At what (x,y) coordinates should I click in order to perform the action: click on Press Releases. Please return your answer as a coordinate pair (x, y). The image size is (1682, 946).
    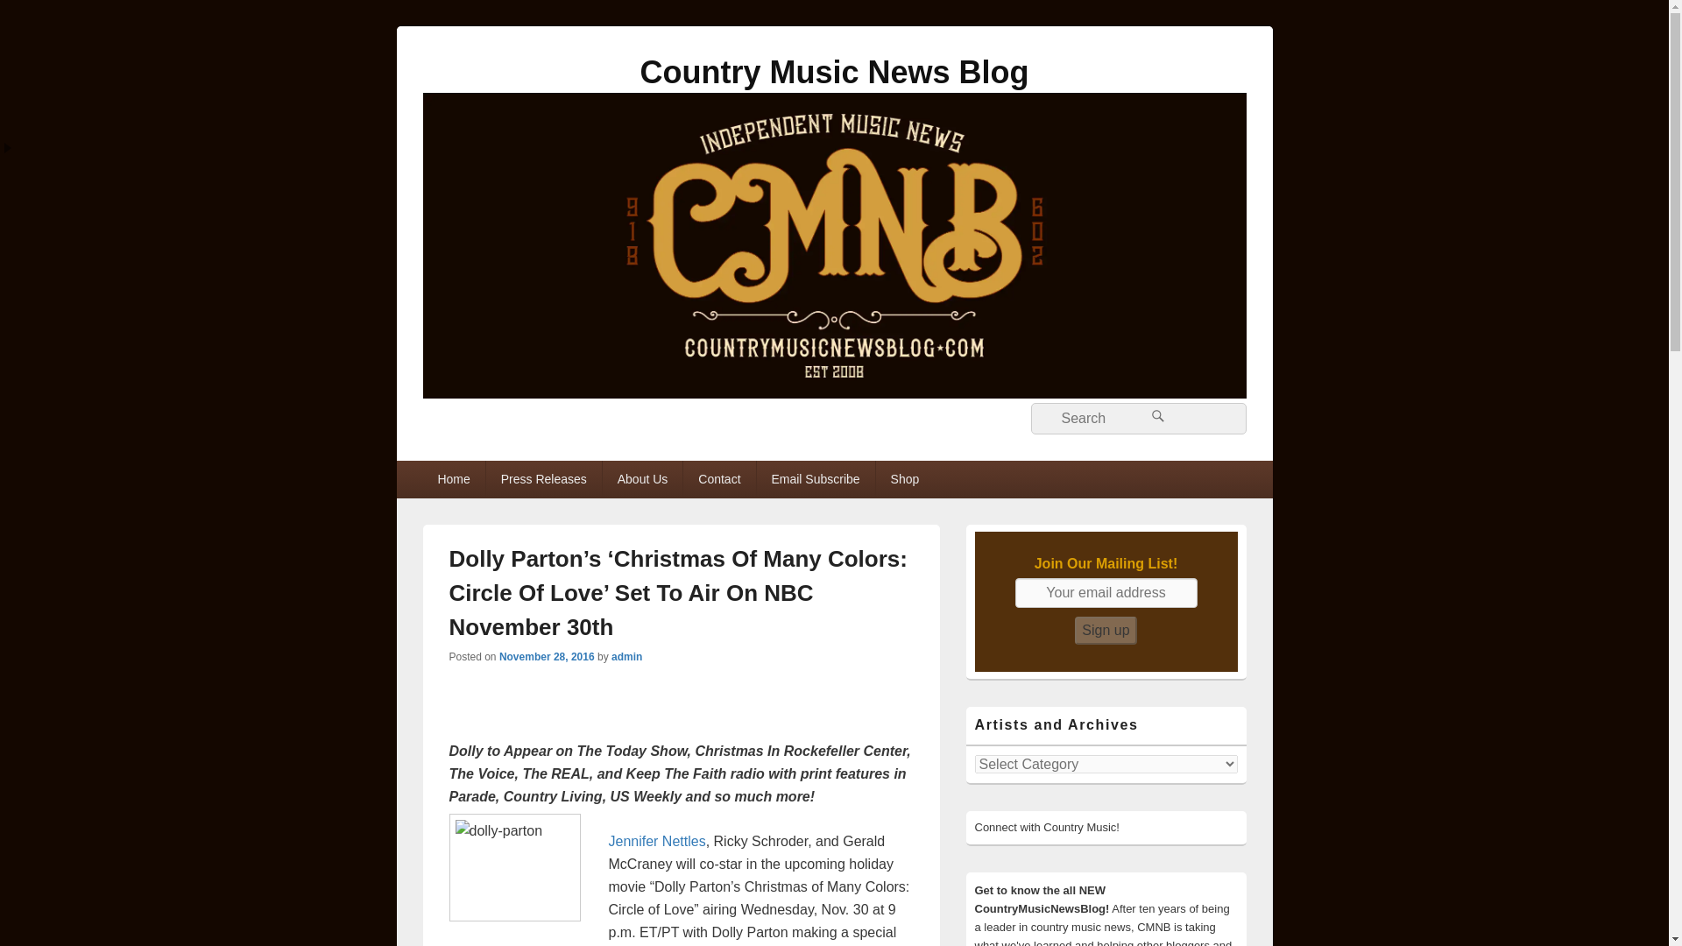
    Looking at the image, I should click on (543, 478).